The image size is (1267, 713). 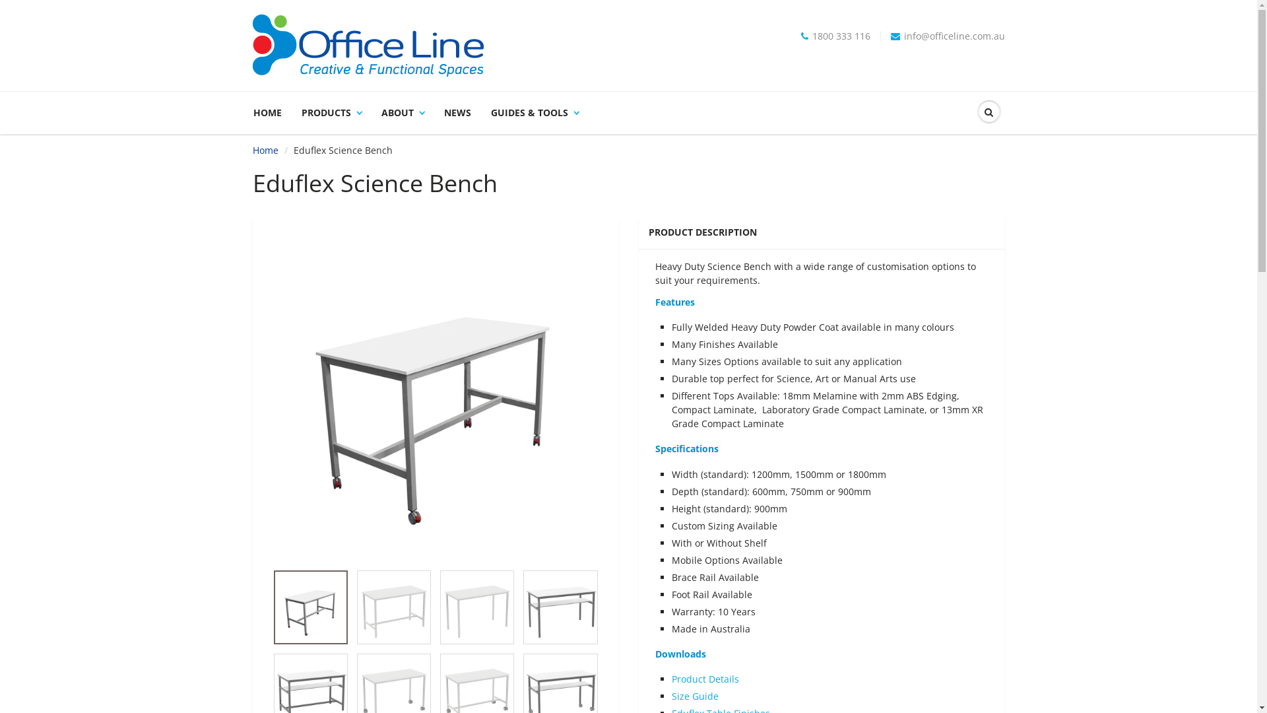 I want to click on Size Guide, so click(x=695, y=696).